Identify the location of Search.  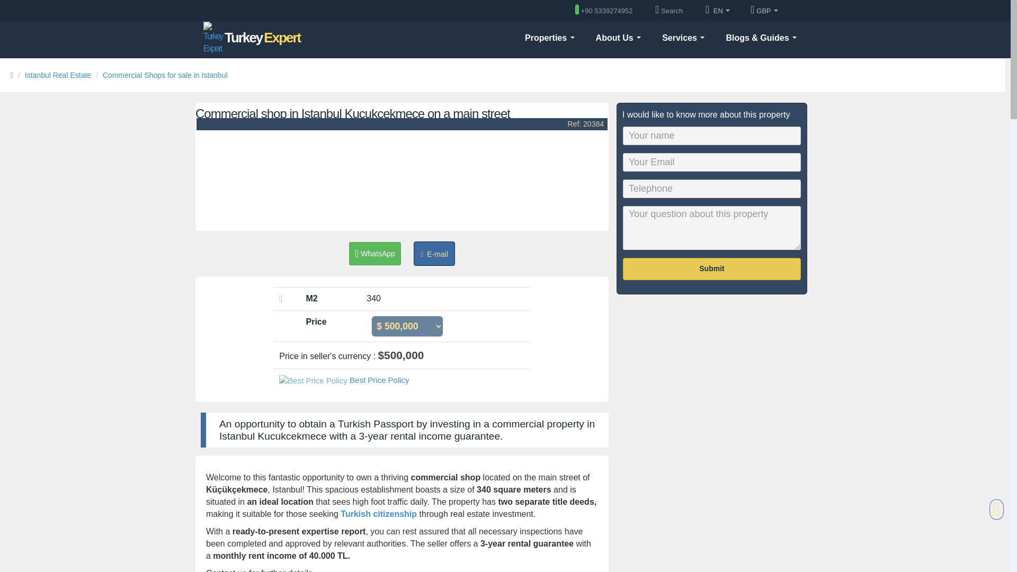
(672, 11).